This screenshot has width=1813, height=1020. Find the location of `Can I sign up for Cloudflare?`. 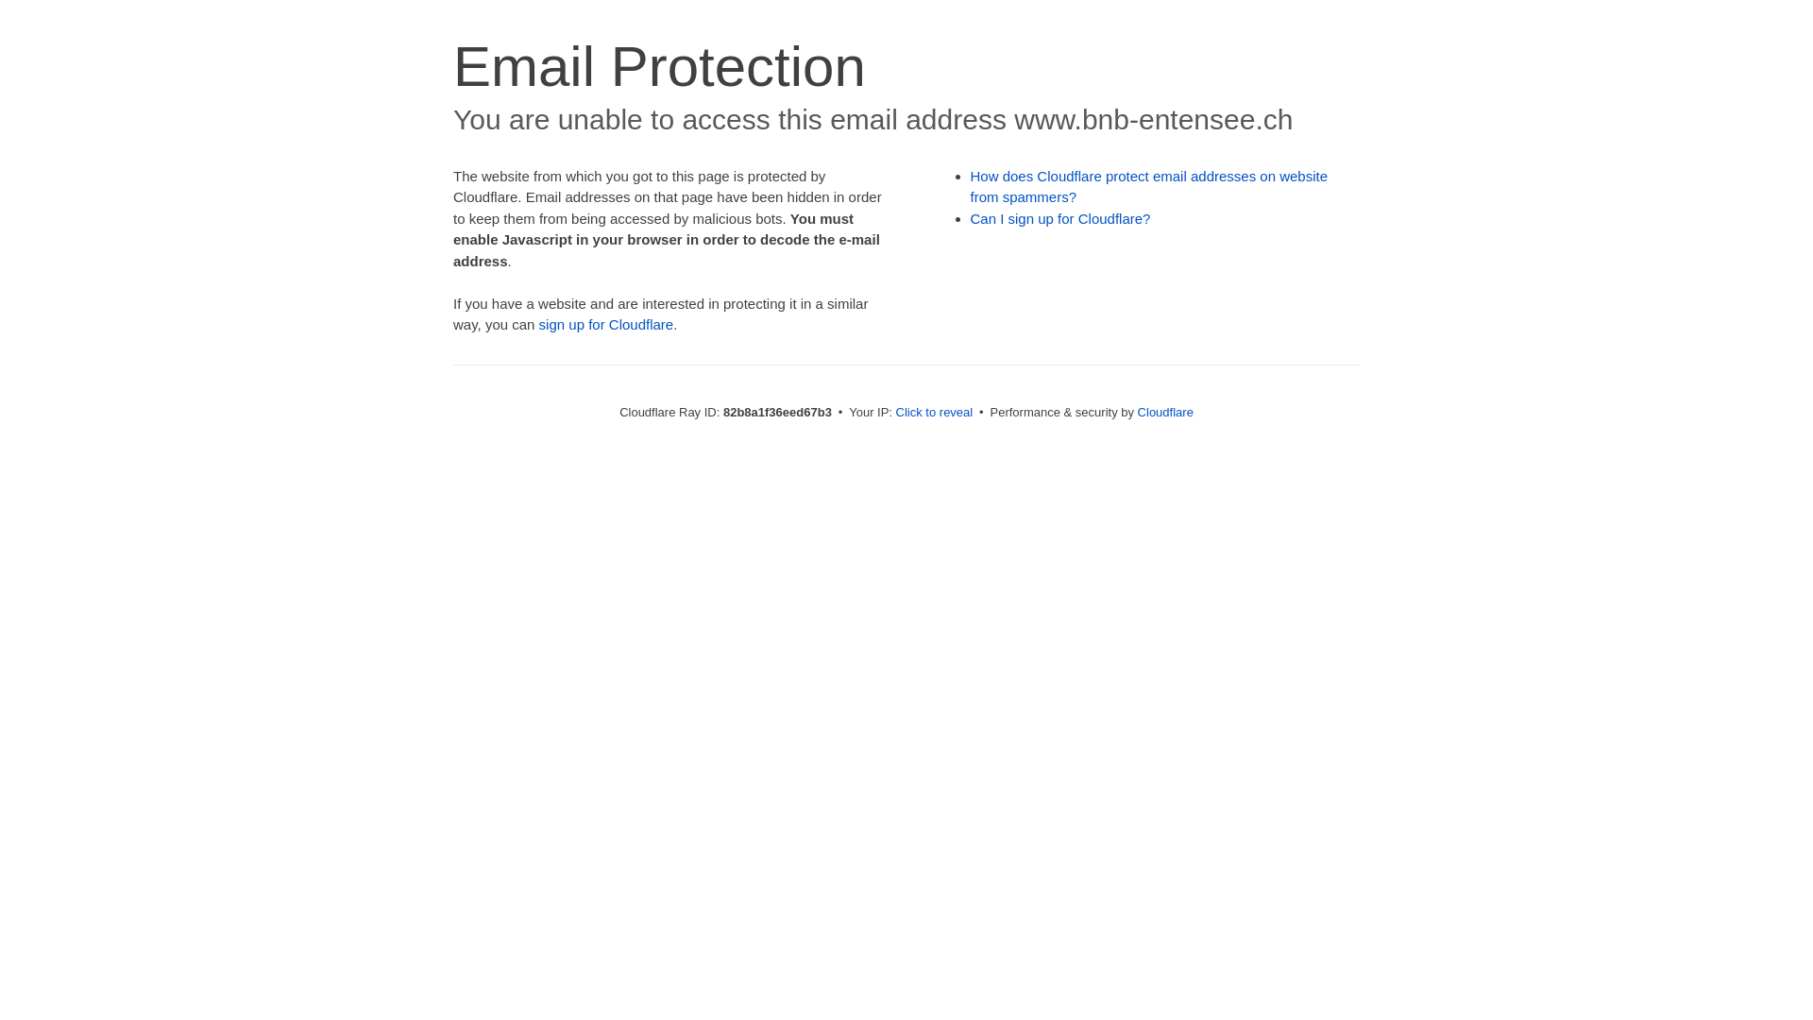

Can I sign up for Cloudflare? is located at coordinates (1061, 219).